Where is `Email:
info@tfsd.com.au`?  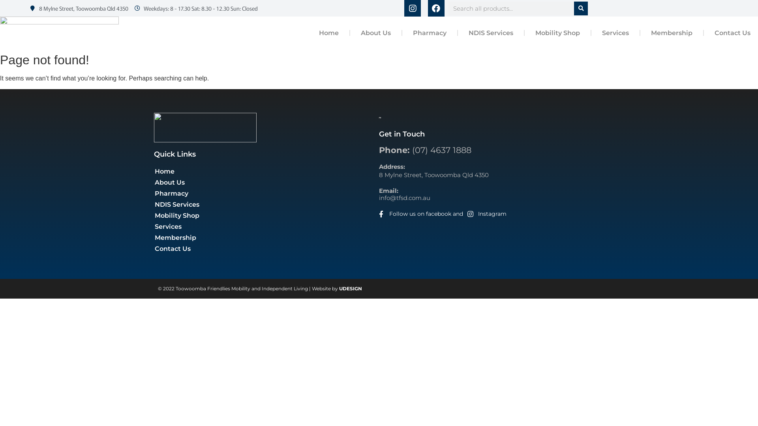
Email:
info@tfsd.com.au is located at coordinates (405, 194).